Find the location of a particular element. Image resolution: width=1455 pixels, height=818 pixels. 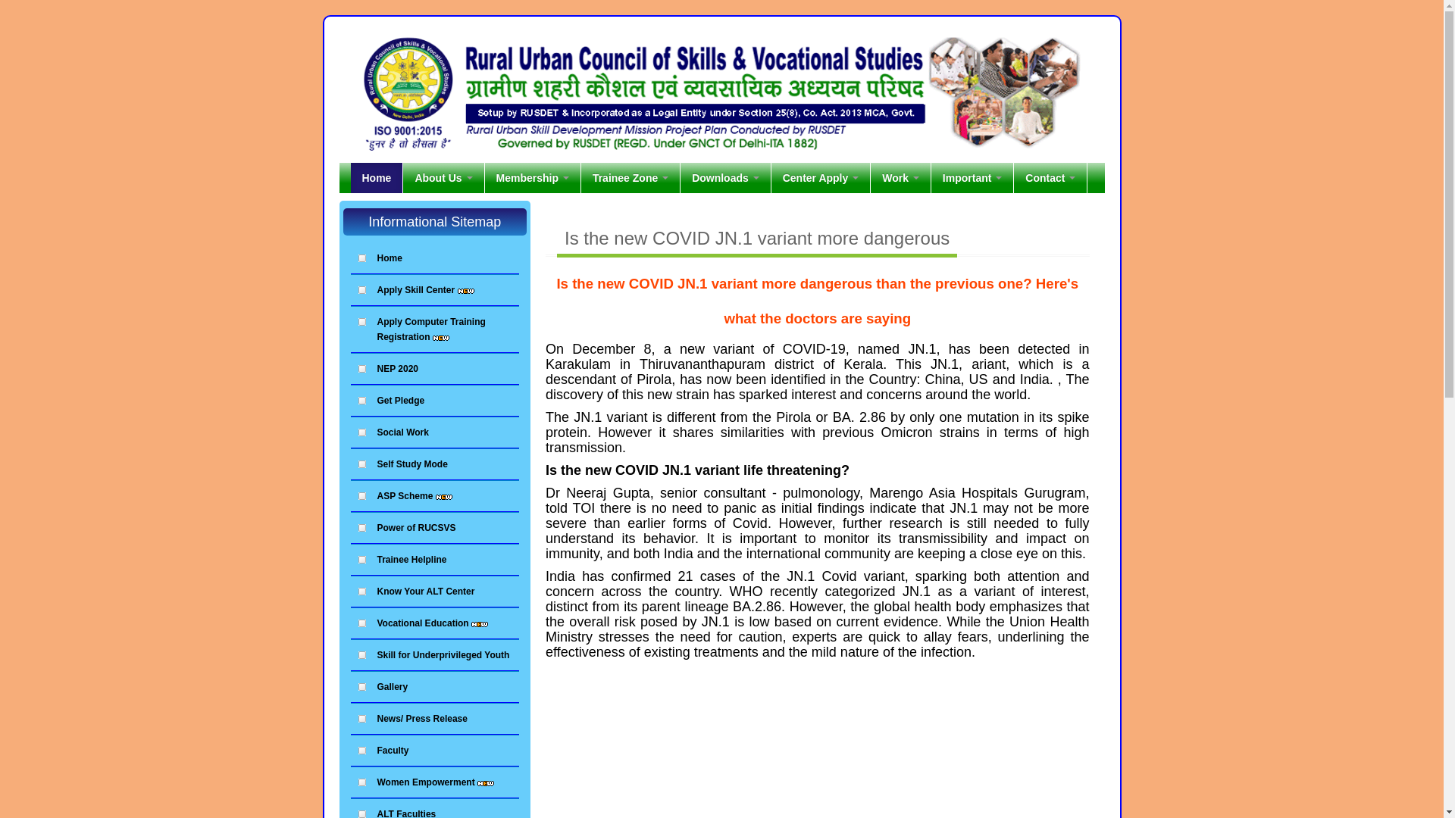

About Us is located at coordinates (443, 177).